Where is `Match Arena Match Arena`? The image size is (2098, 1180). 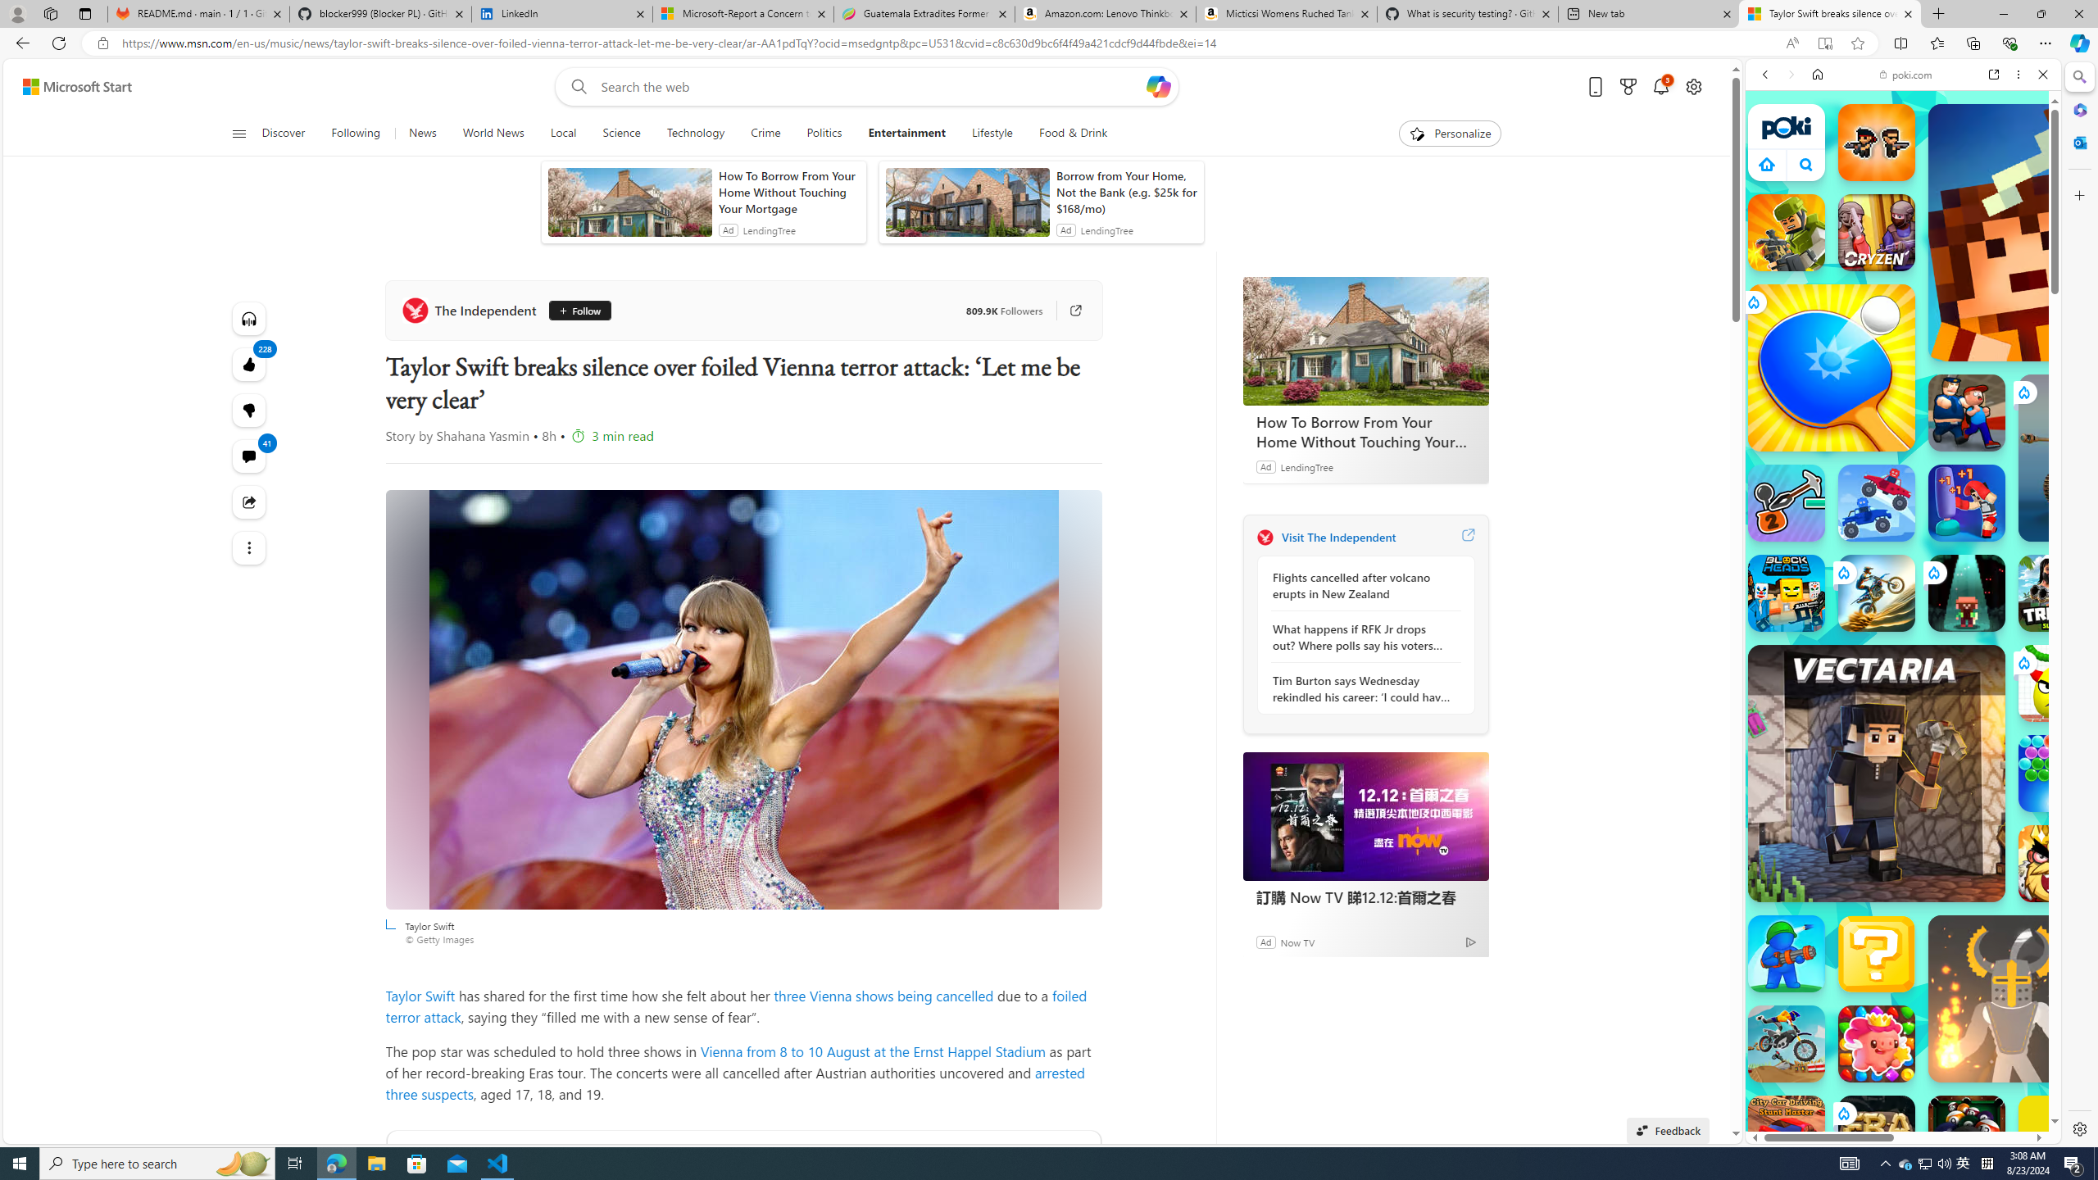 Match Arena Match Arena is located at coordinates (1877, 1043).